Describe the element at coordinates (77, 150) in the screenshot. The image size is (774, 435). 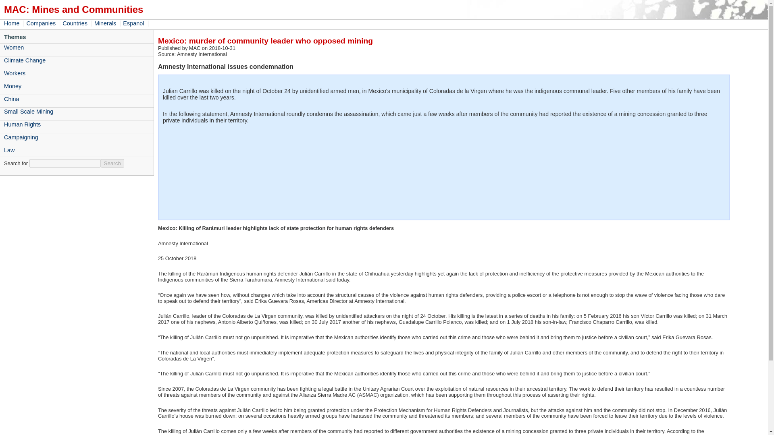
I see `Law` at that location.